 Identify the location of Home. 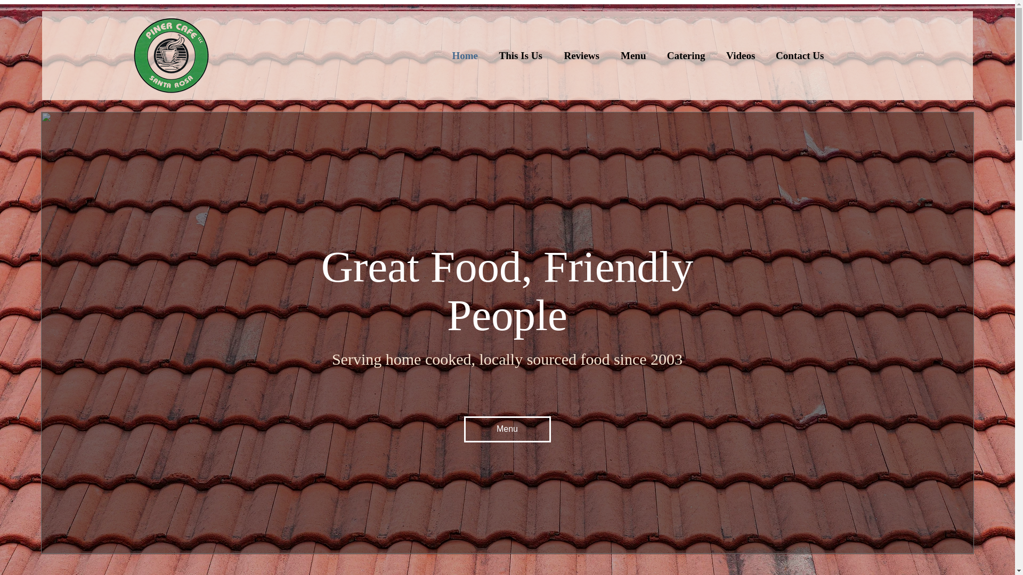
(465, 55).